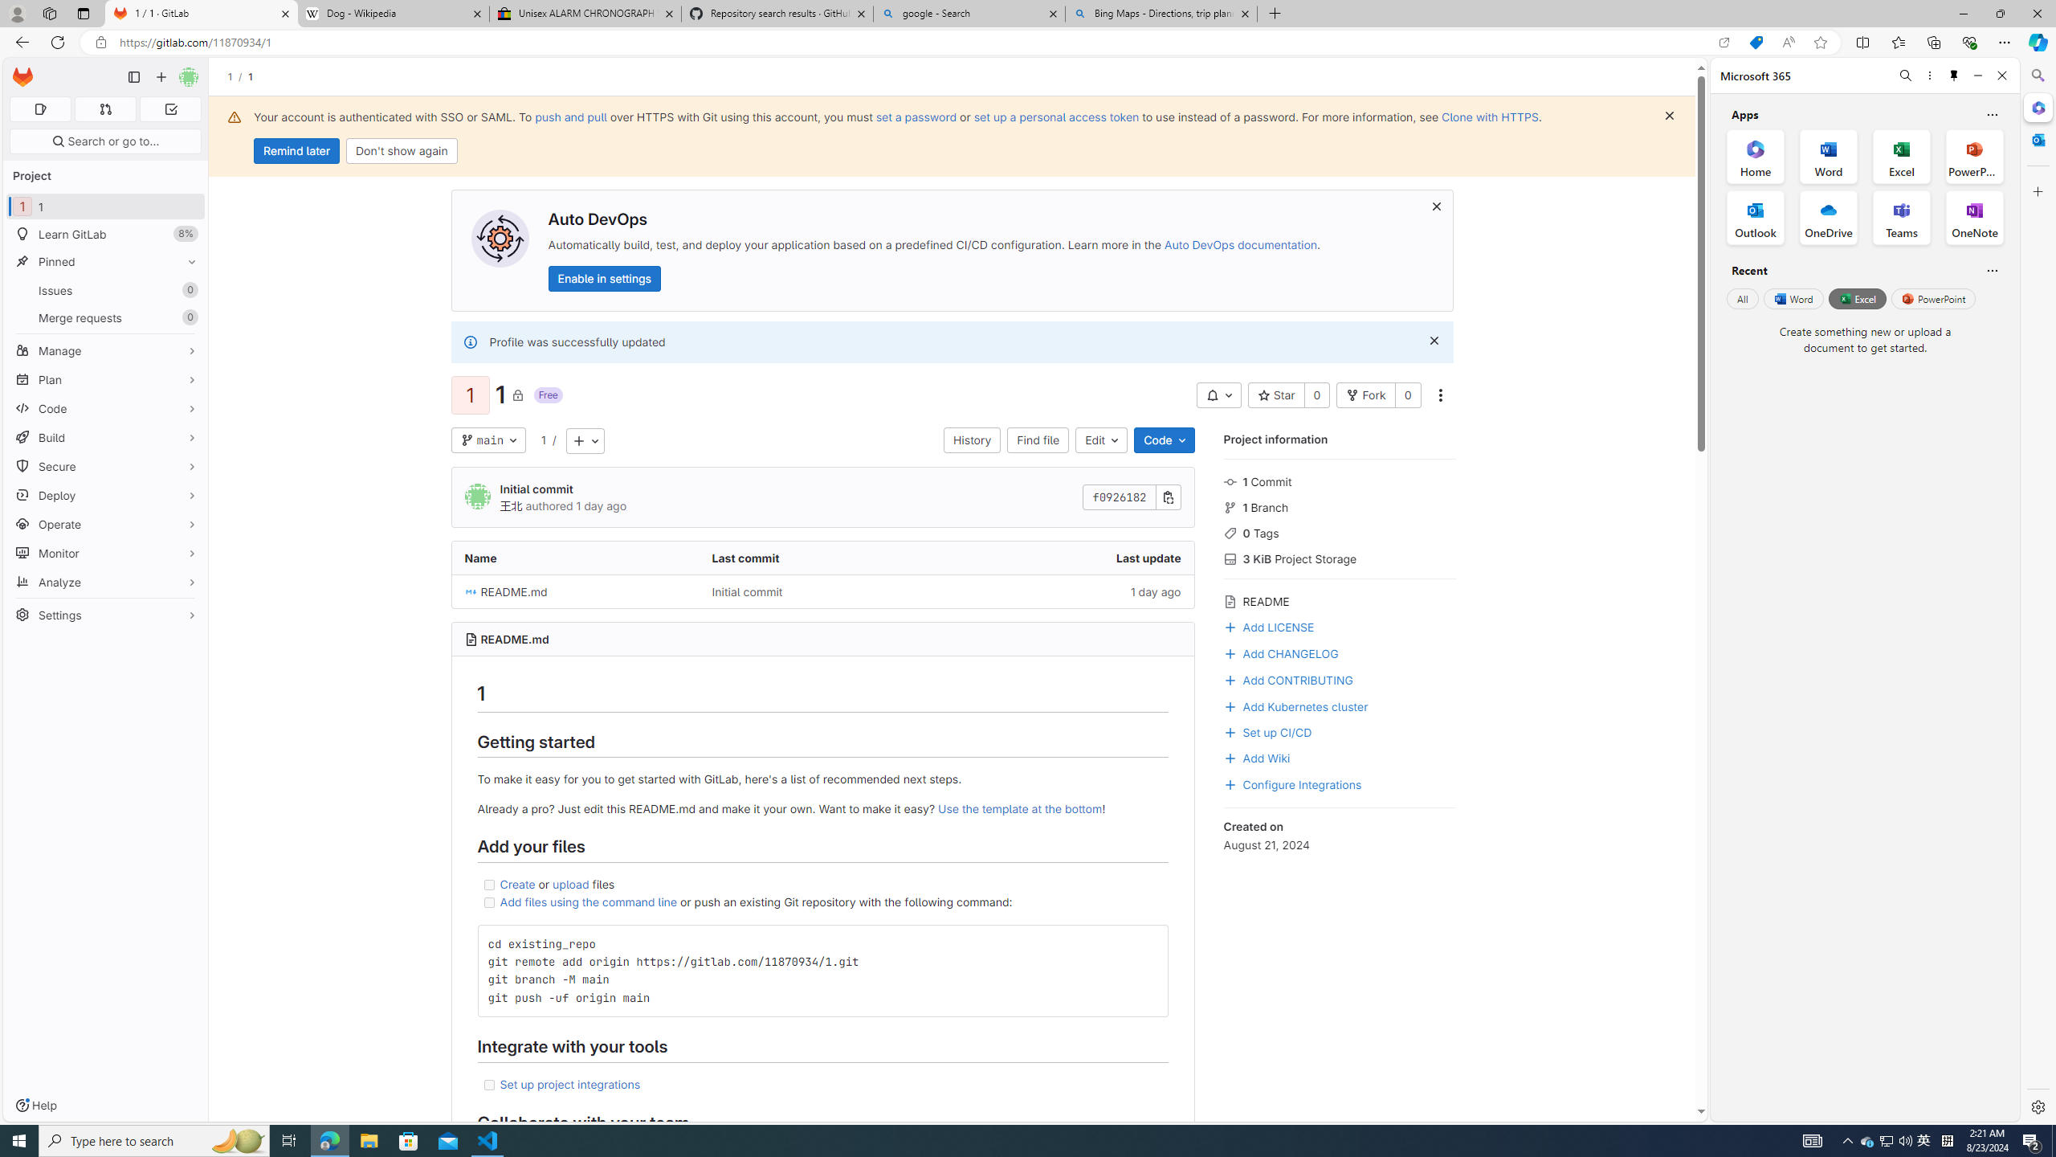  Describe the element at coordinates (575, 591) in the screenshot. I see `README.md` at that location.